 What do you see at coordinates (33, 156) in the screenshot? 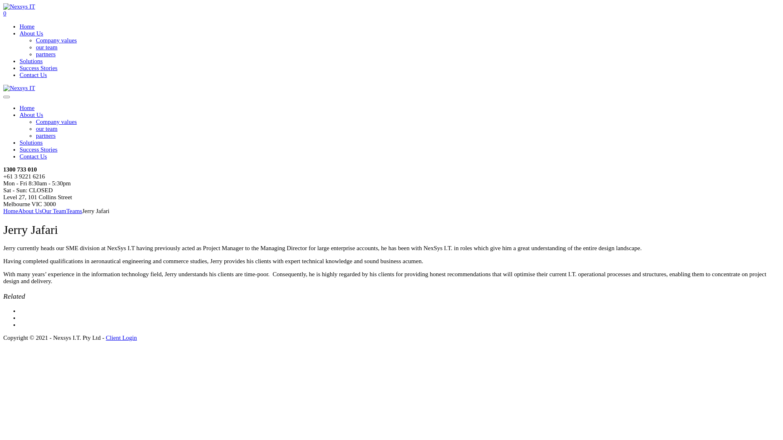
I see `Contact Us` at bounding box center [33, 156].